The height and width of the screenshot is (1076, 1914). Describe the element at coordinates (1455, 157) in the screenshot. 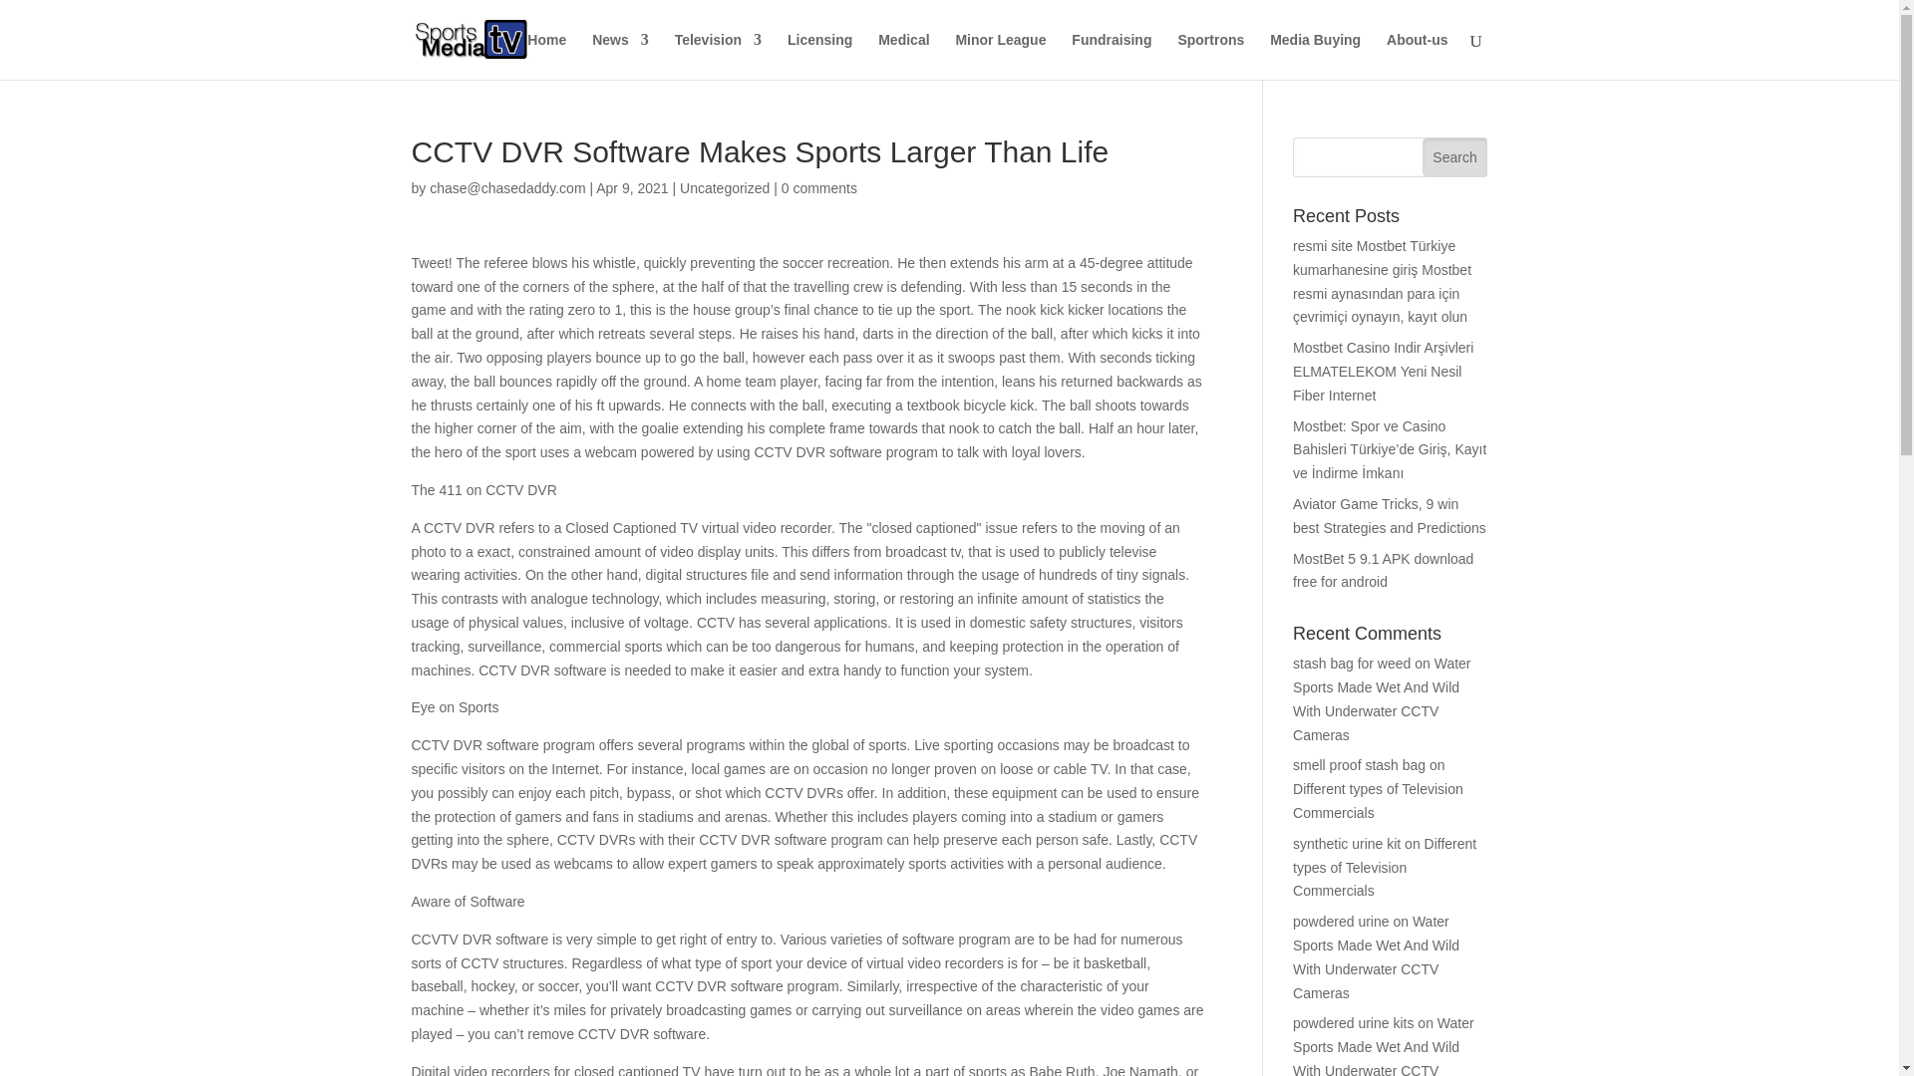

I see `Search` at that location.